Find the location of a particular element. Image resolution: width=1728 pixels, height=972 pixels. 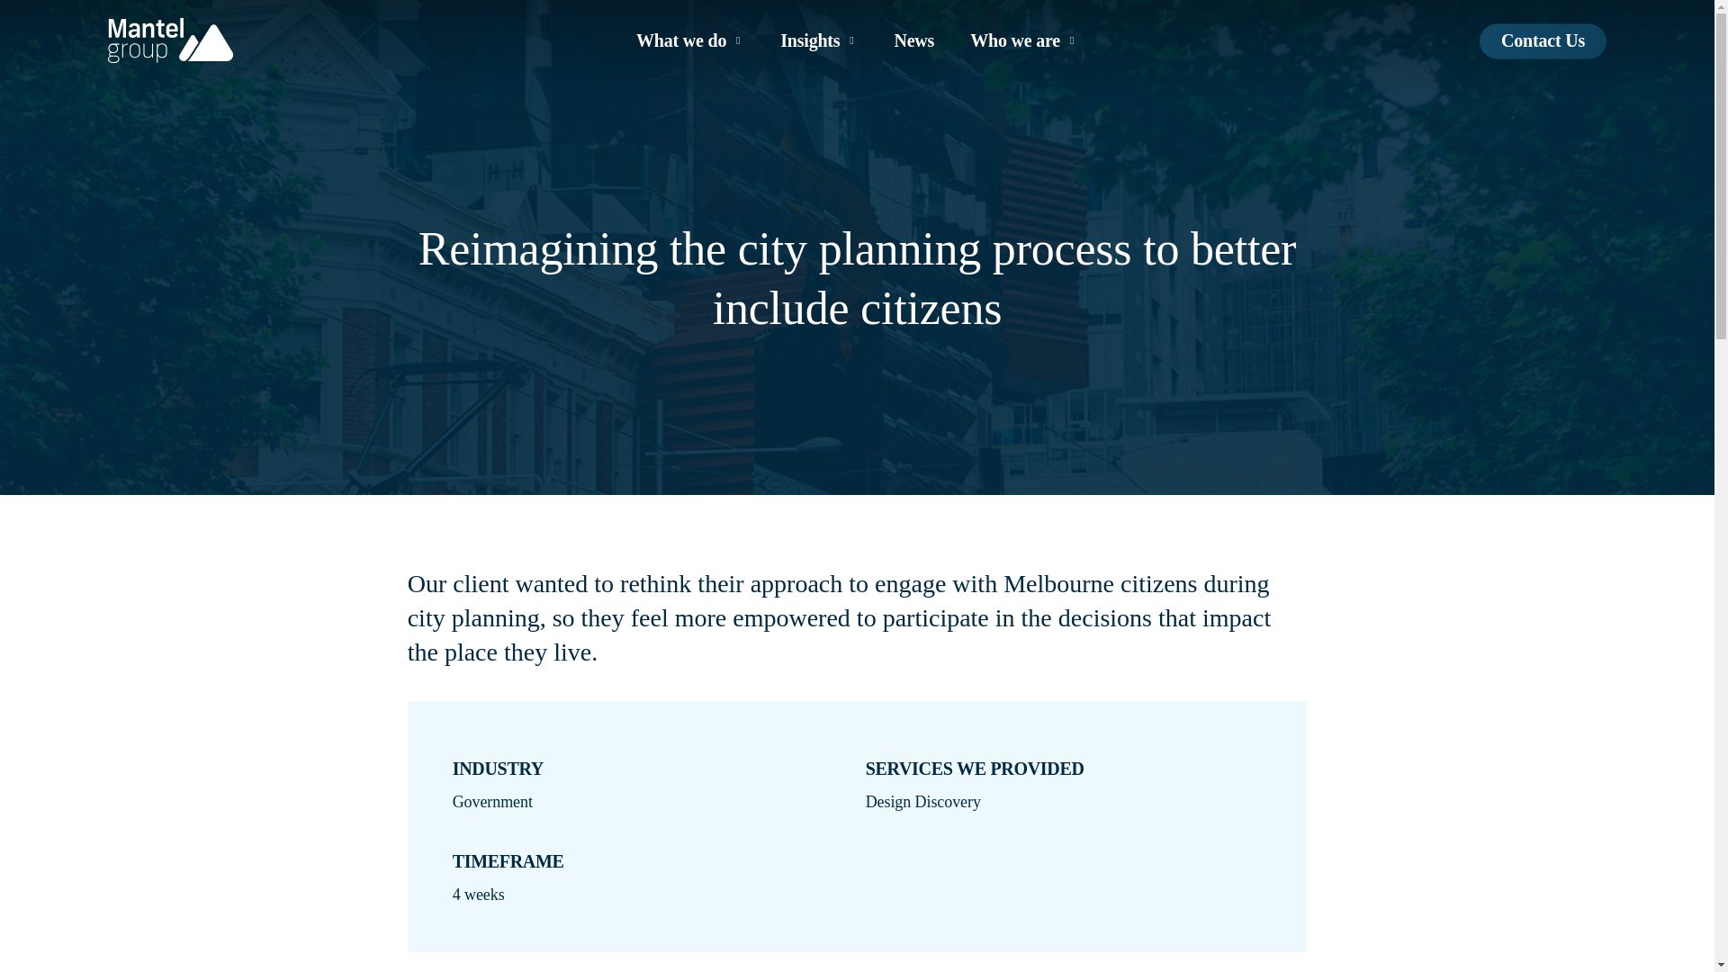

Contact Us is located at coordinates (1543, 40).